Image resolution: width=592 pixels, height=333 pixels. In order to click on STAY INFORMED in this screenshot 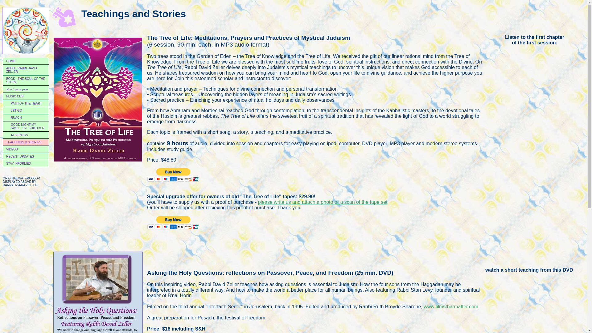, I will do `click(26, 163)`.